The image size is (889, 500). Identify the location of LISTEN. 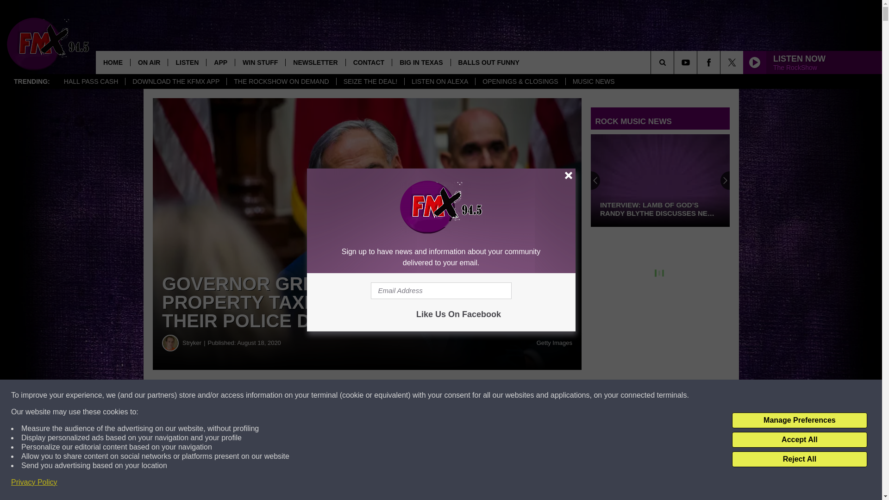
(187, 62).